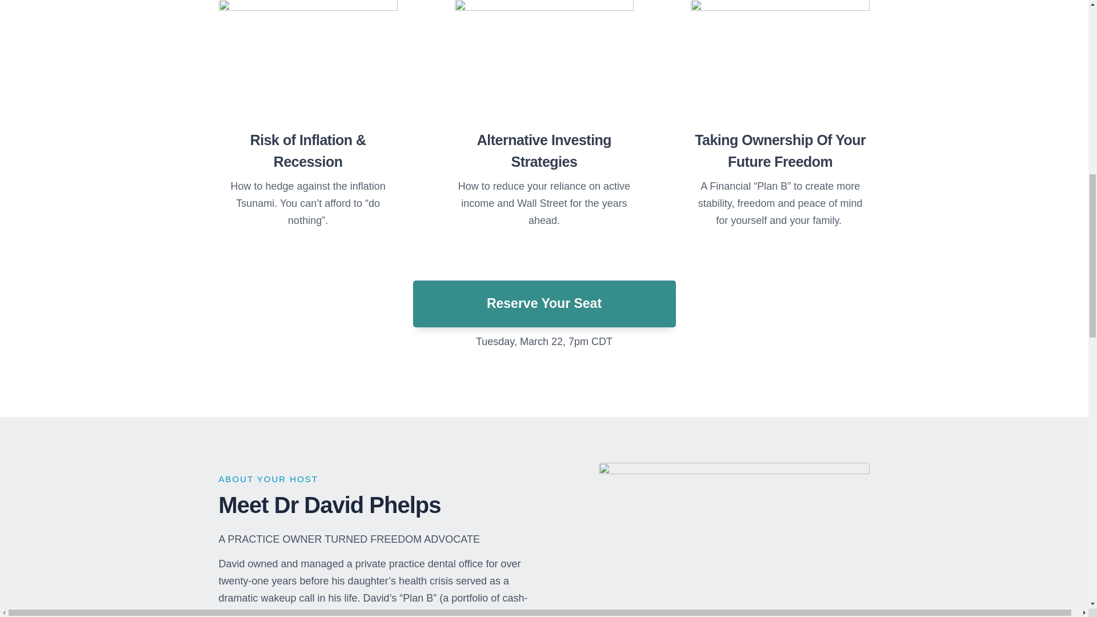 This screenshot has width=1097, height=617. What do you see at coordinates (734, 539) in the screenshot?
I see `dr-david-phelps-freedom-founders` at bounding box center [734, 539].